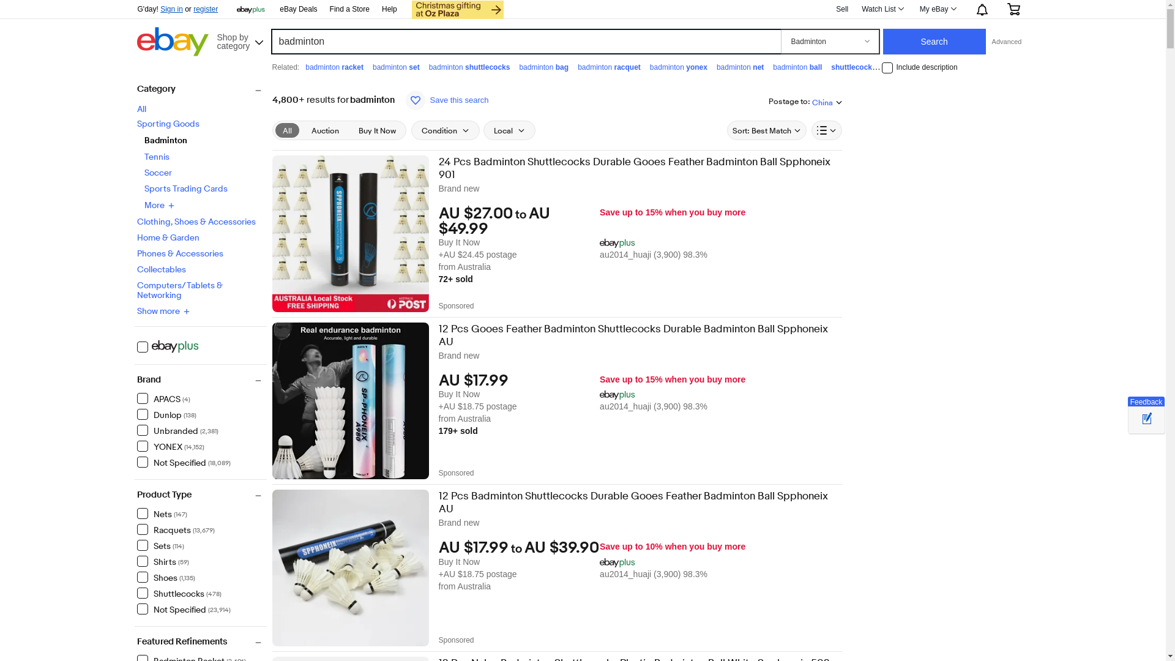 The height and width of the screenshot is (661, 1175). I want to click on All, so click(142, 109).